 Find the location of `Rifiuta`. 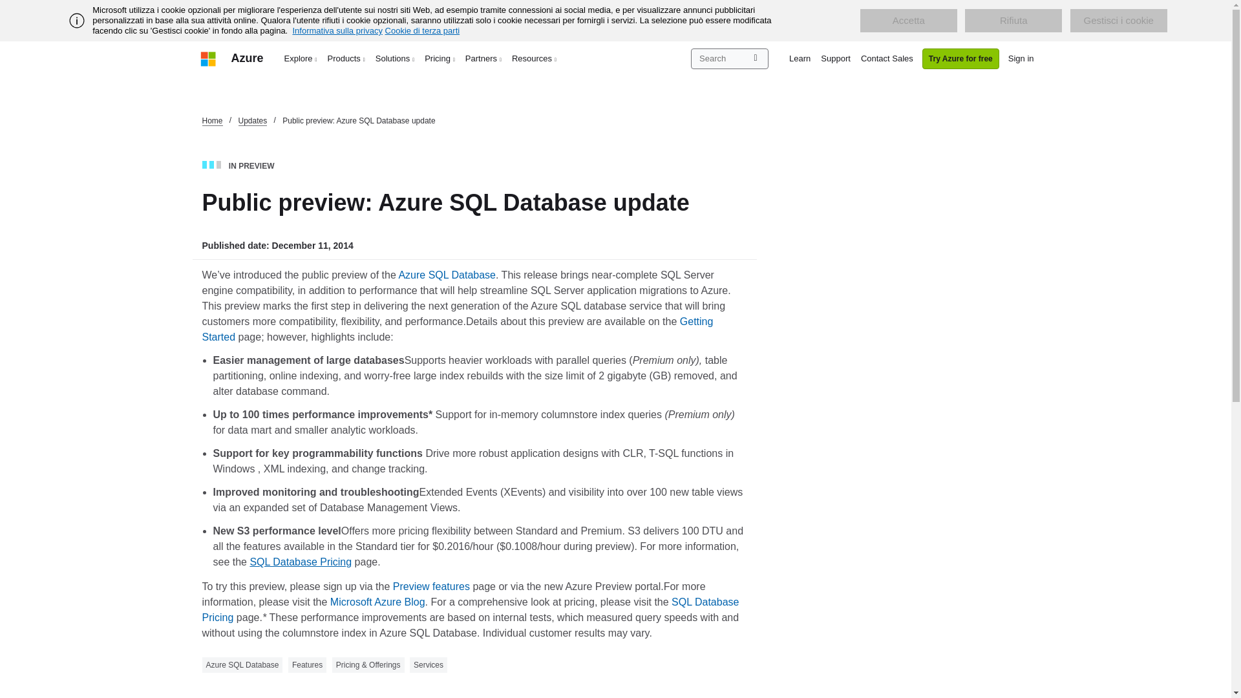

Rifiuta is located at coordinates (1013, 21).